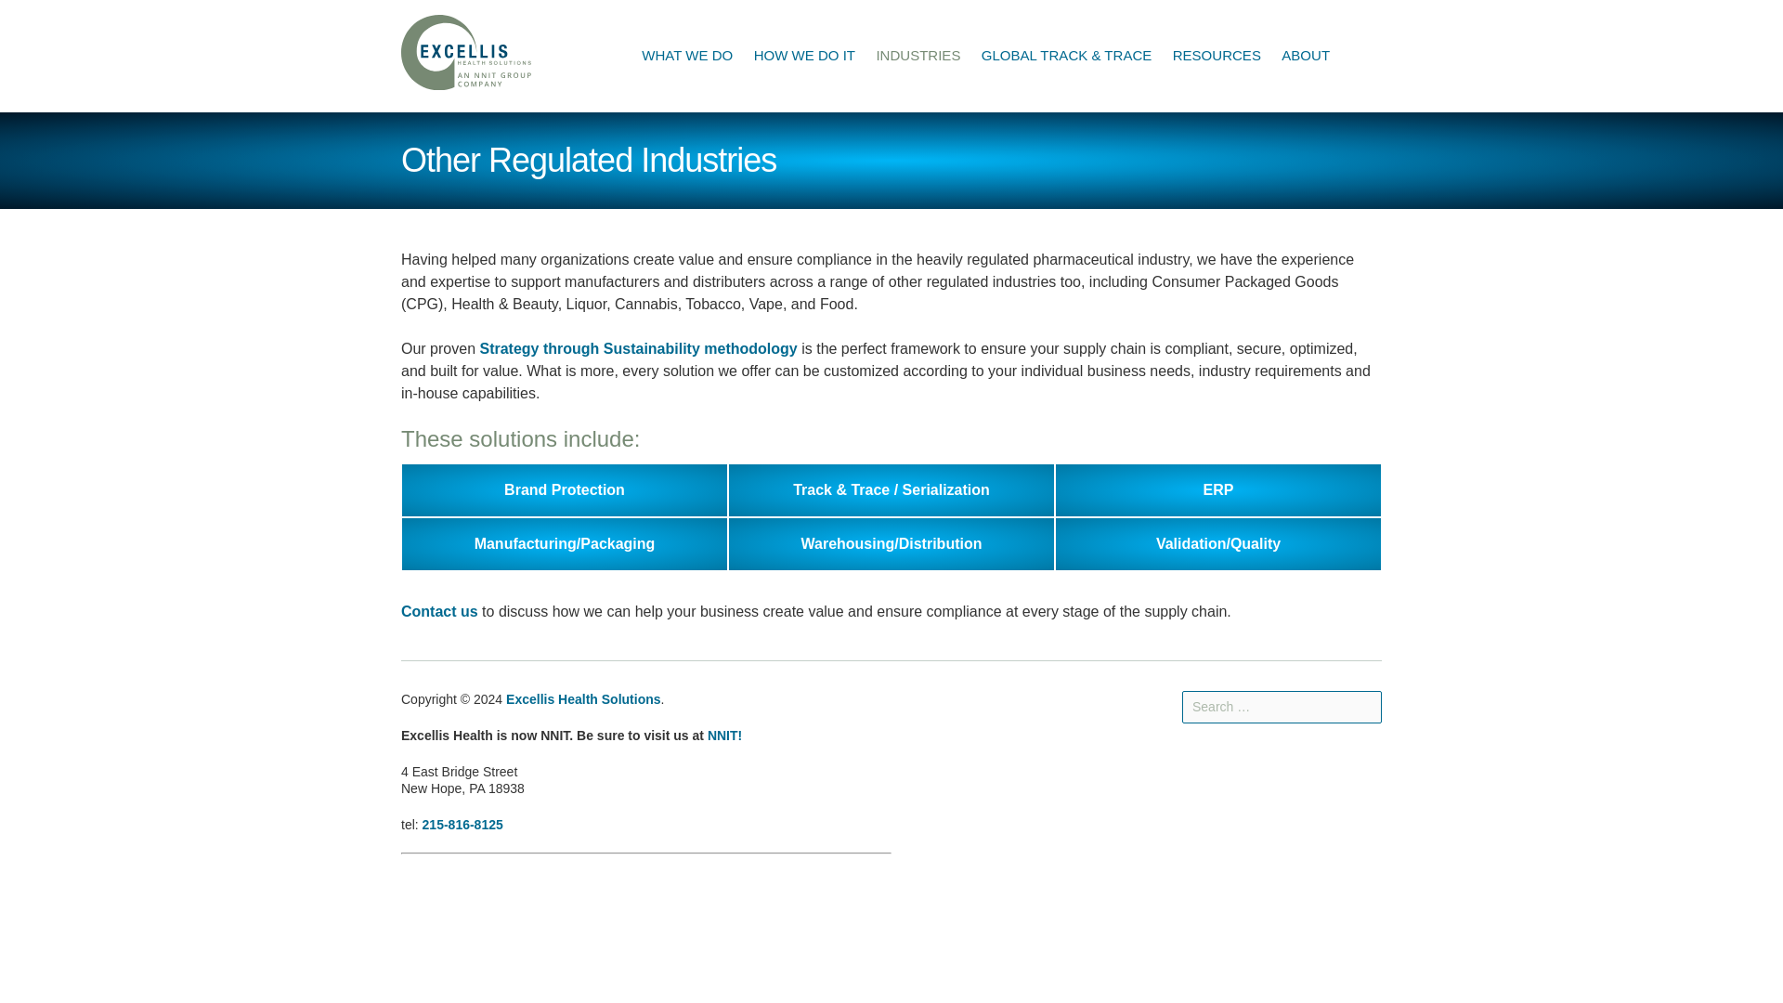 This screenshot has width=1783, height=1003. What do you see at coordinates (466, 56) in the screenshot?
I see `Excellis Health Solutions` at bounding box center [466, 56].